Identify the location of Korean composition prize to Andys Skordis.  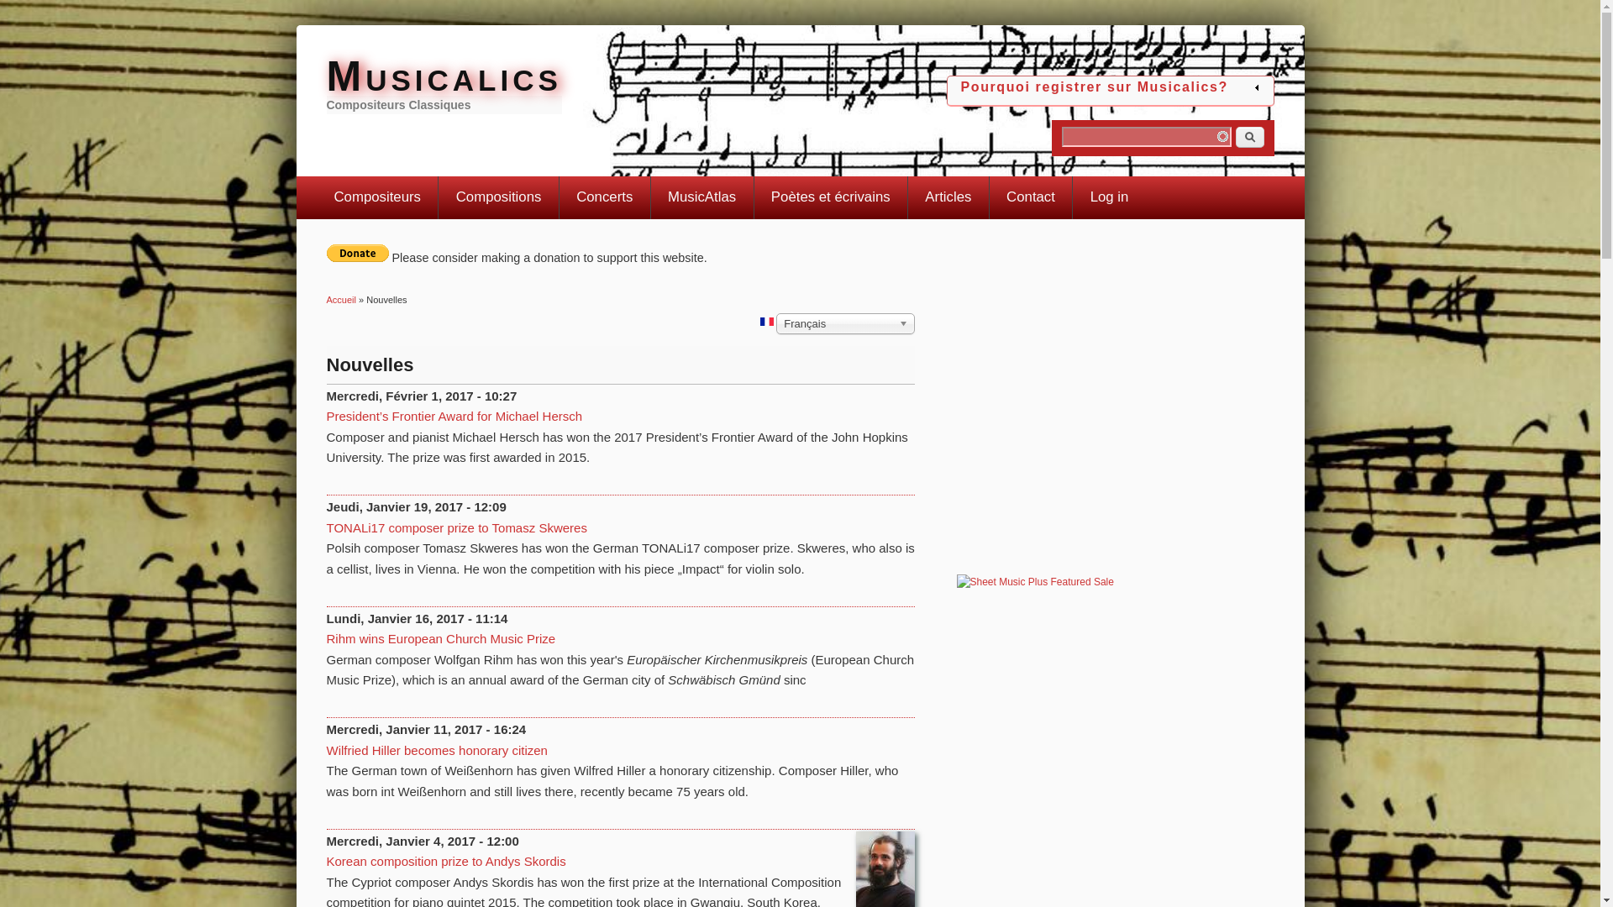
(445, 861).